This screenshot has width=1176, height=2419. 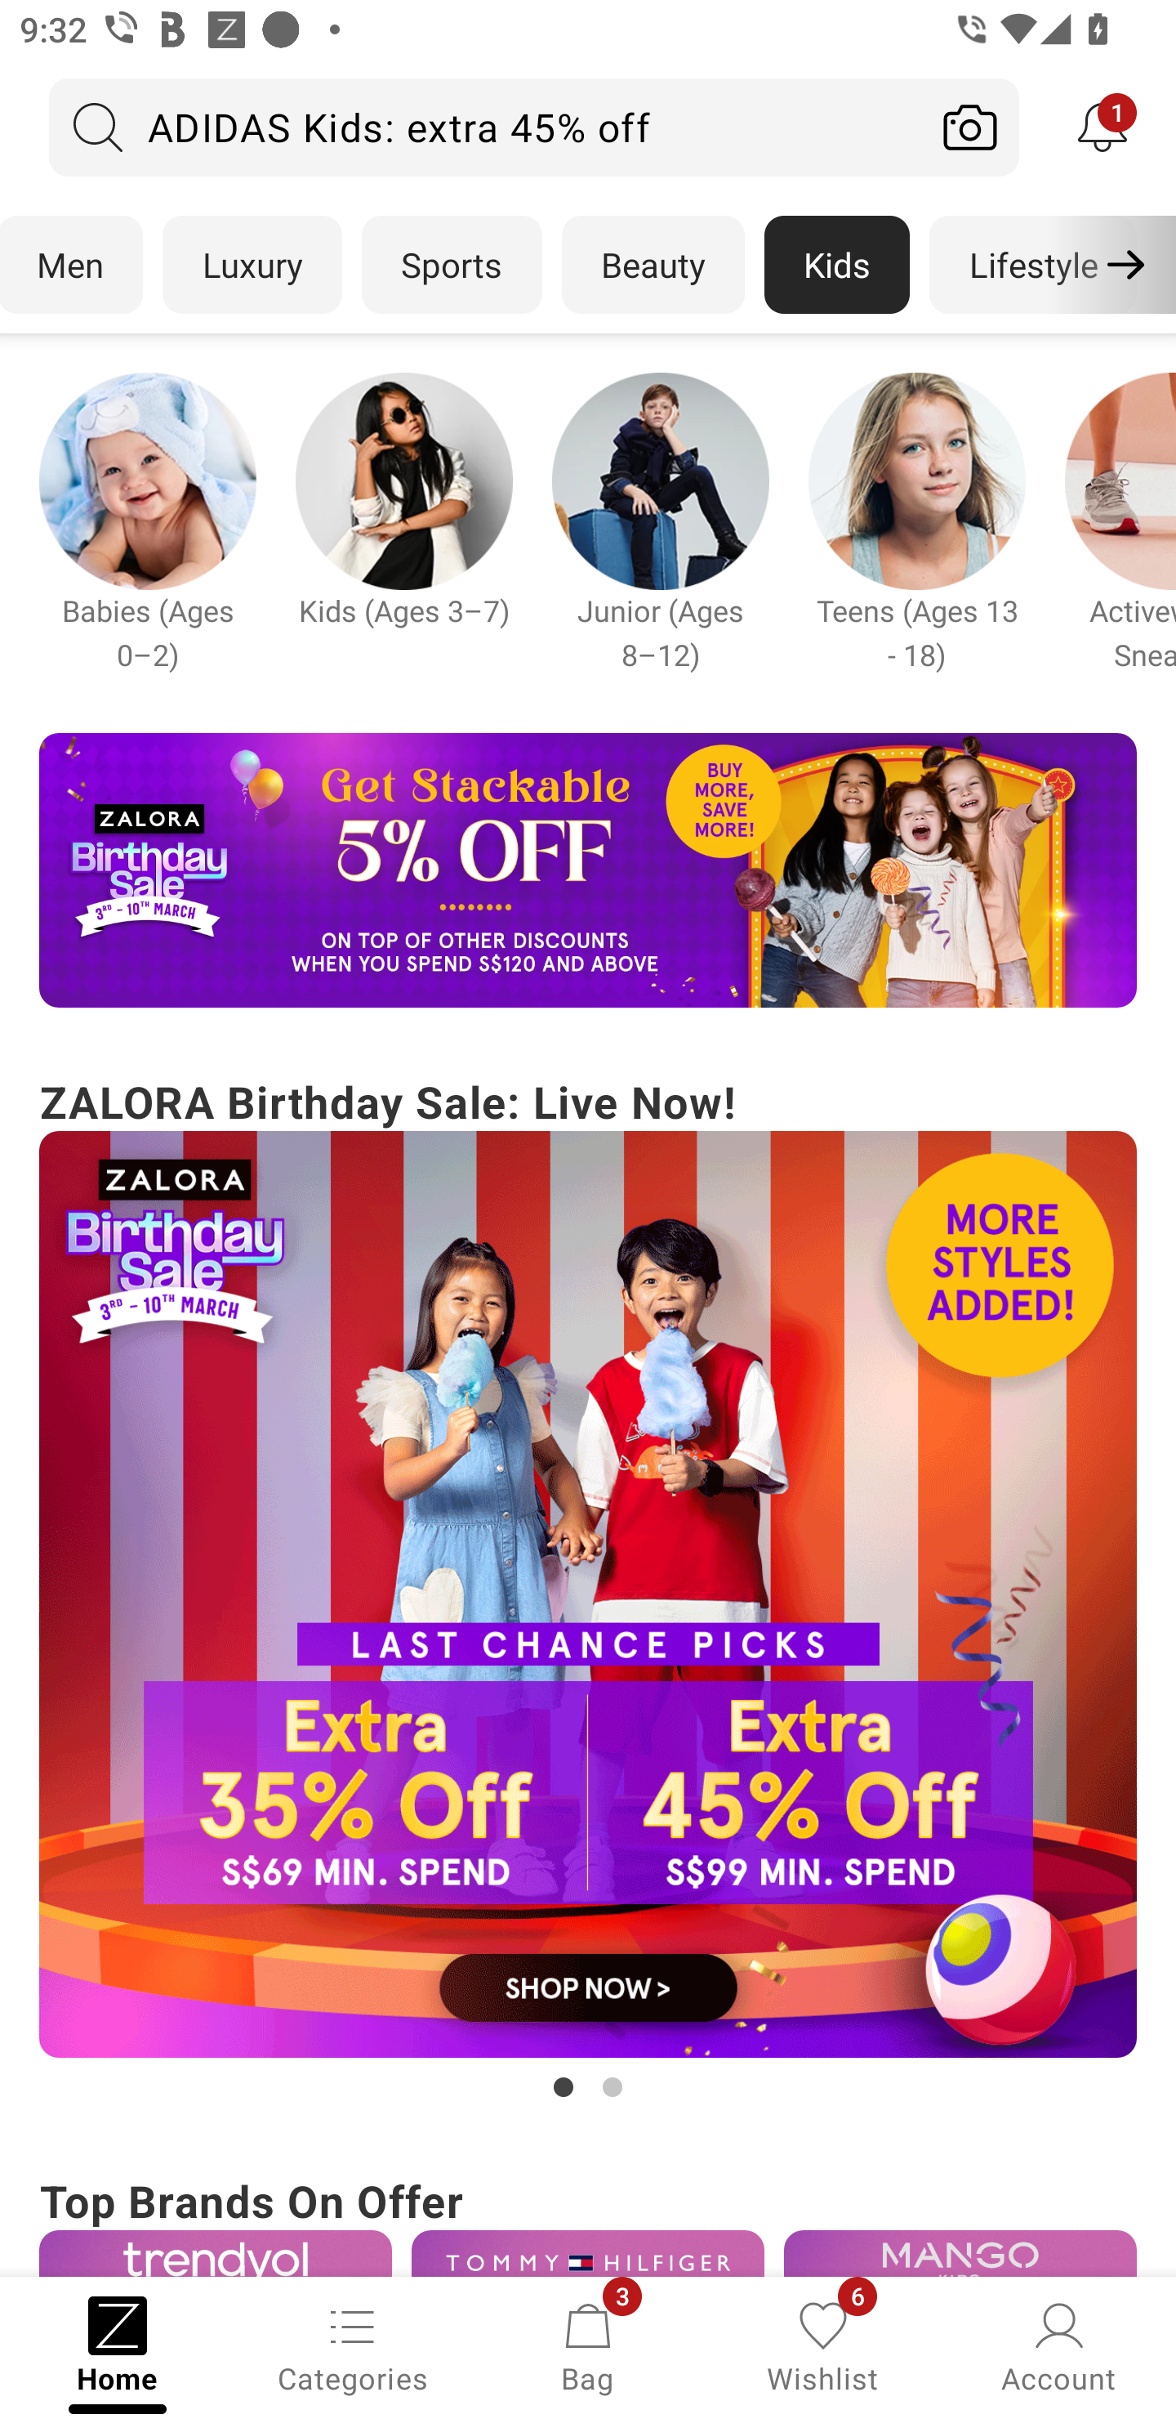 I want to click on Luxury, so click(x=252, y=265).